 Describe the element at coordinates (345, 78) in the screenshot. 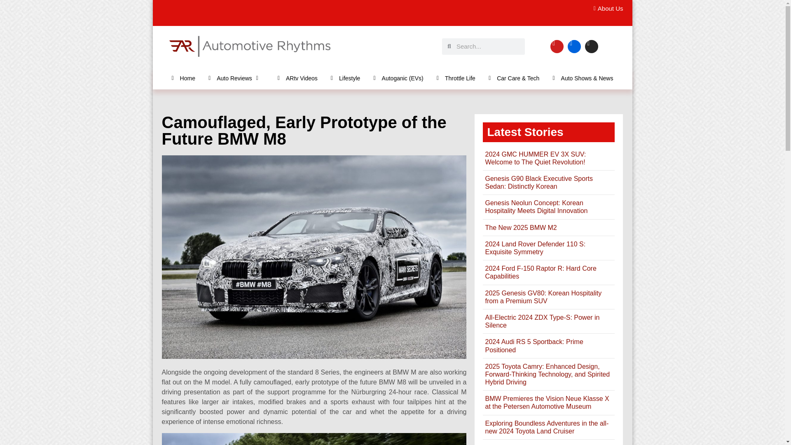

I see `Lifestyle` at that location.